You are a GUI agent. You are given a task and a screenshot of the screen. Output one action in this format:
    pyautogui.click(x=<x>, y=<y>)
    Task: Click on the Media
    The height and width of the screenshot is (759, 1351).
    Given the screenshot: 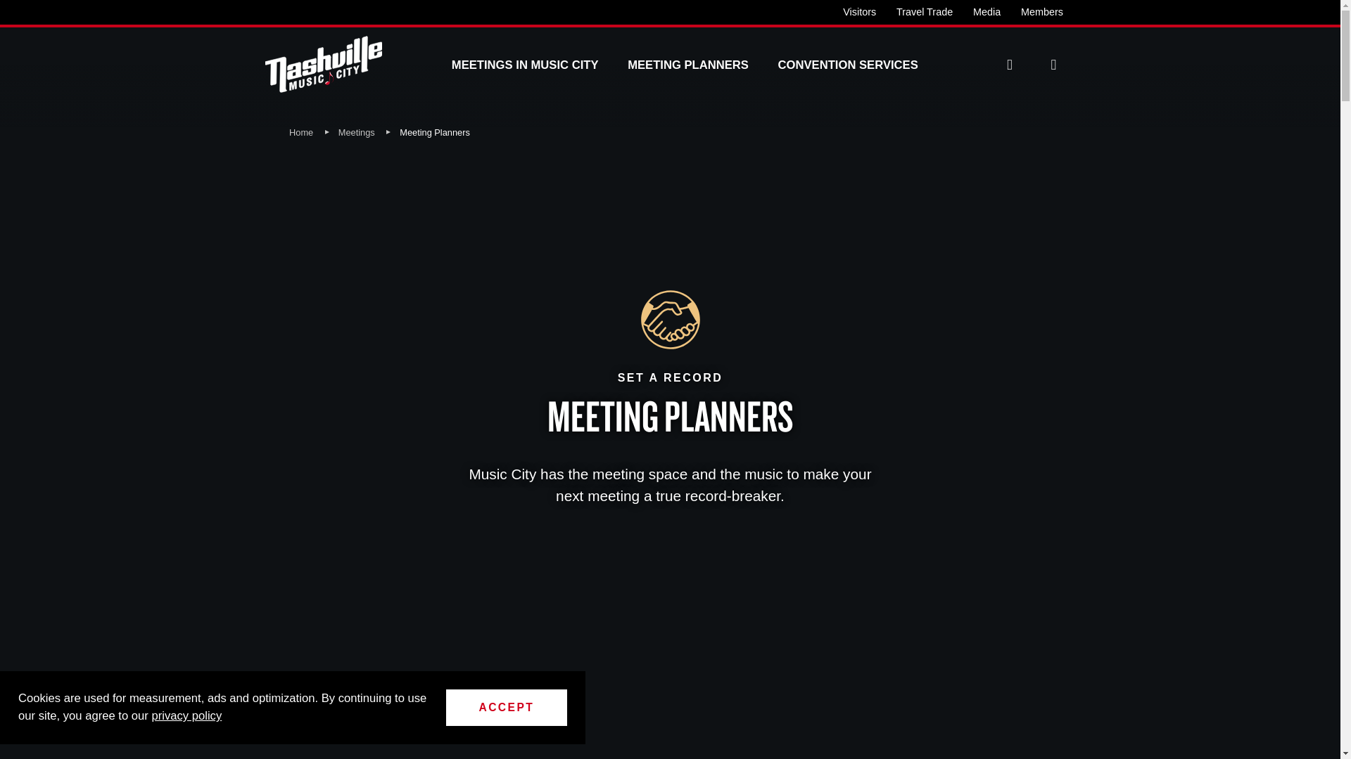 What is the action you would take?
    pyautogui.click(x=987, y=11)
    